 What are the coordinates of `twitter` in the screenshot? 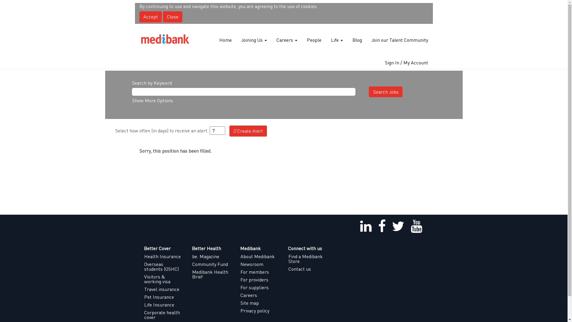 It's located at (398, 227).